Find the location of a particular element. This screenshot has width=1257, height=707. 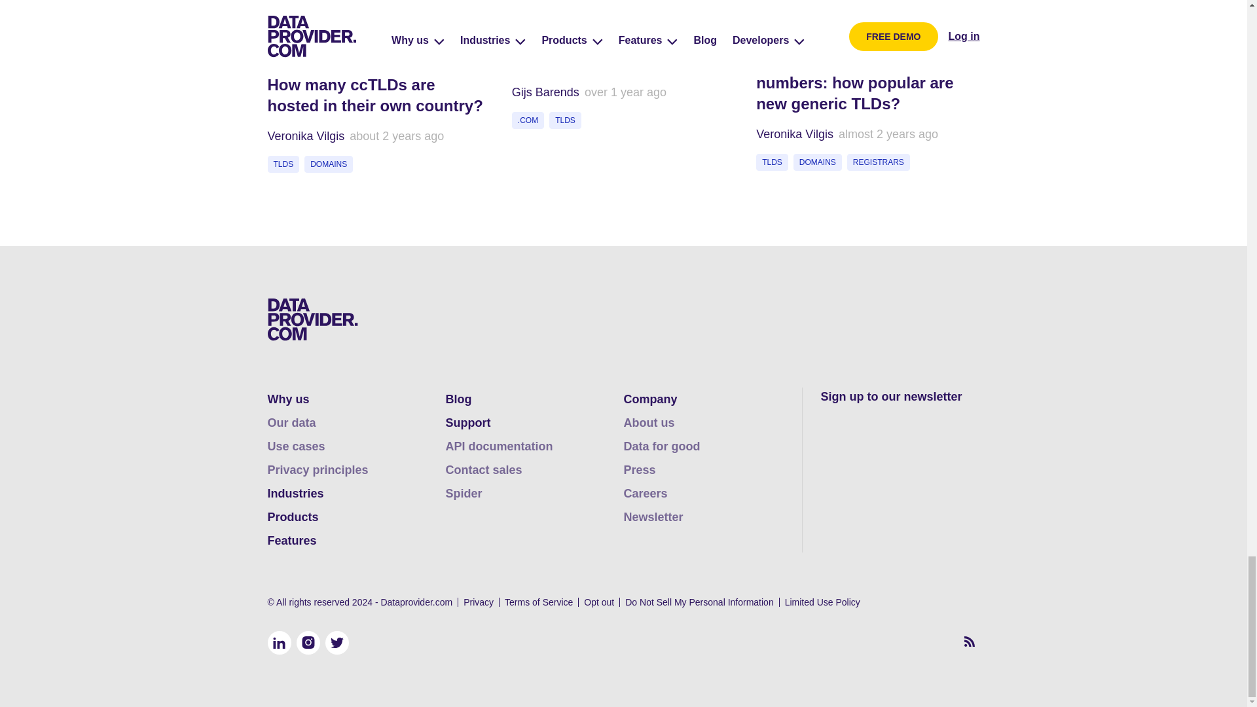

Privacy principles is located at coordinates (317, 470).